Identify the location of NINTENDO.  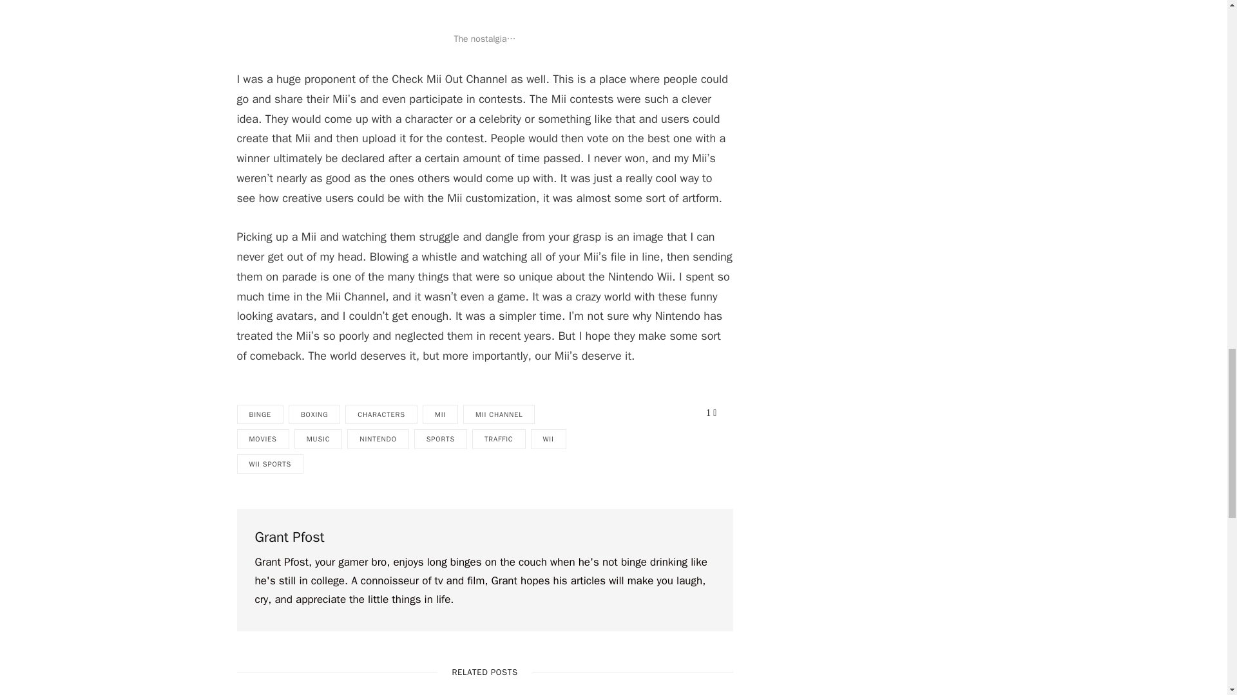
(378, 439).